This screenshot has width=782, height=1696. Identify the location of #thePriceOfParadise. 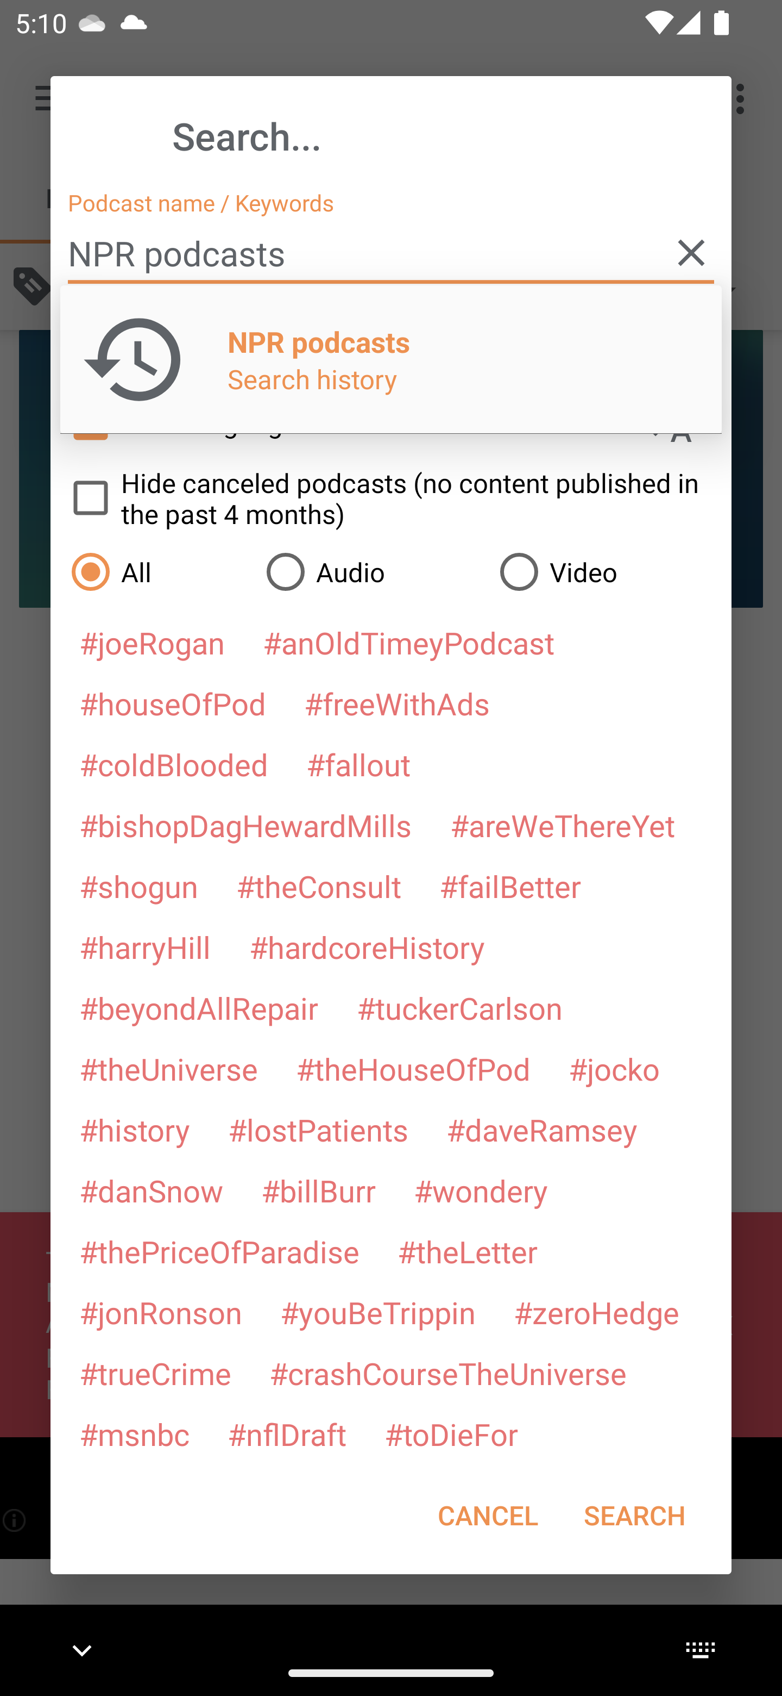
(219, 1251).